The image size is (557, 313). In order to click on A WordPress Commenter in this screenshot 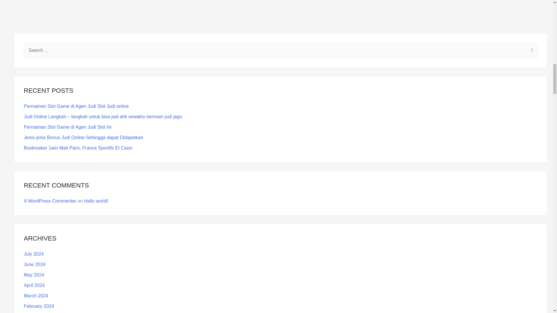, I will do `click(50, 201)`.